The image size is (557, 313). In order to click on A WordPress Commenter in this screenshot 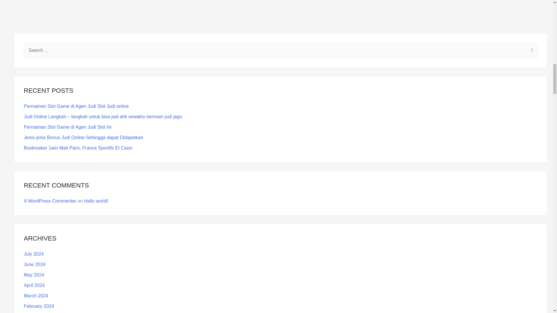, I will do `click(50, 201)`.